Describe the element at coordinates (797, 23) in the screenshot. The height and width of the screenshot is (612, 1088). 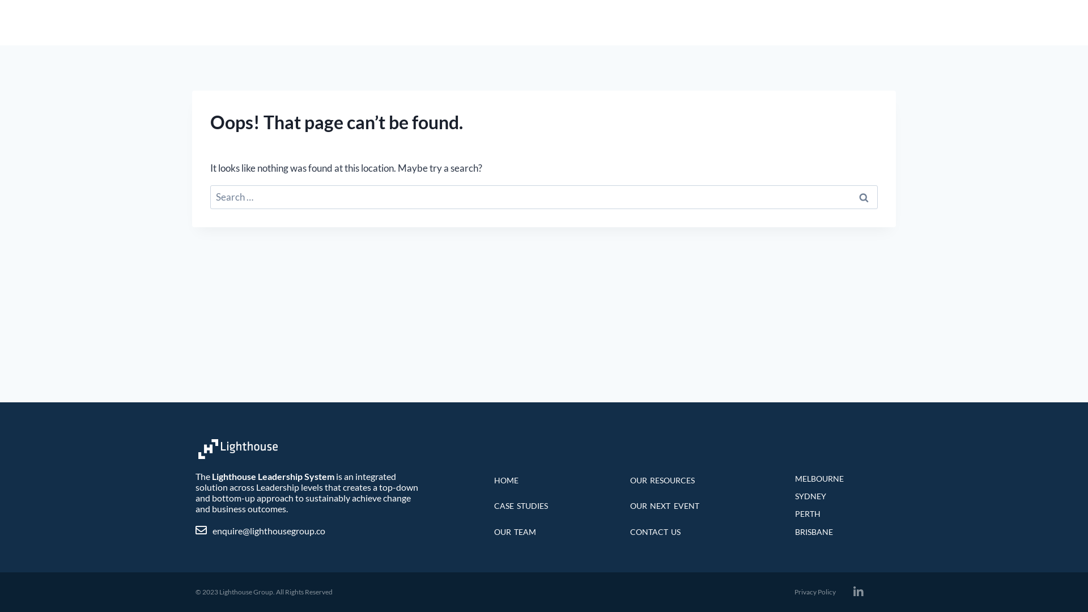
I see `EVENTS` at that location.